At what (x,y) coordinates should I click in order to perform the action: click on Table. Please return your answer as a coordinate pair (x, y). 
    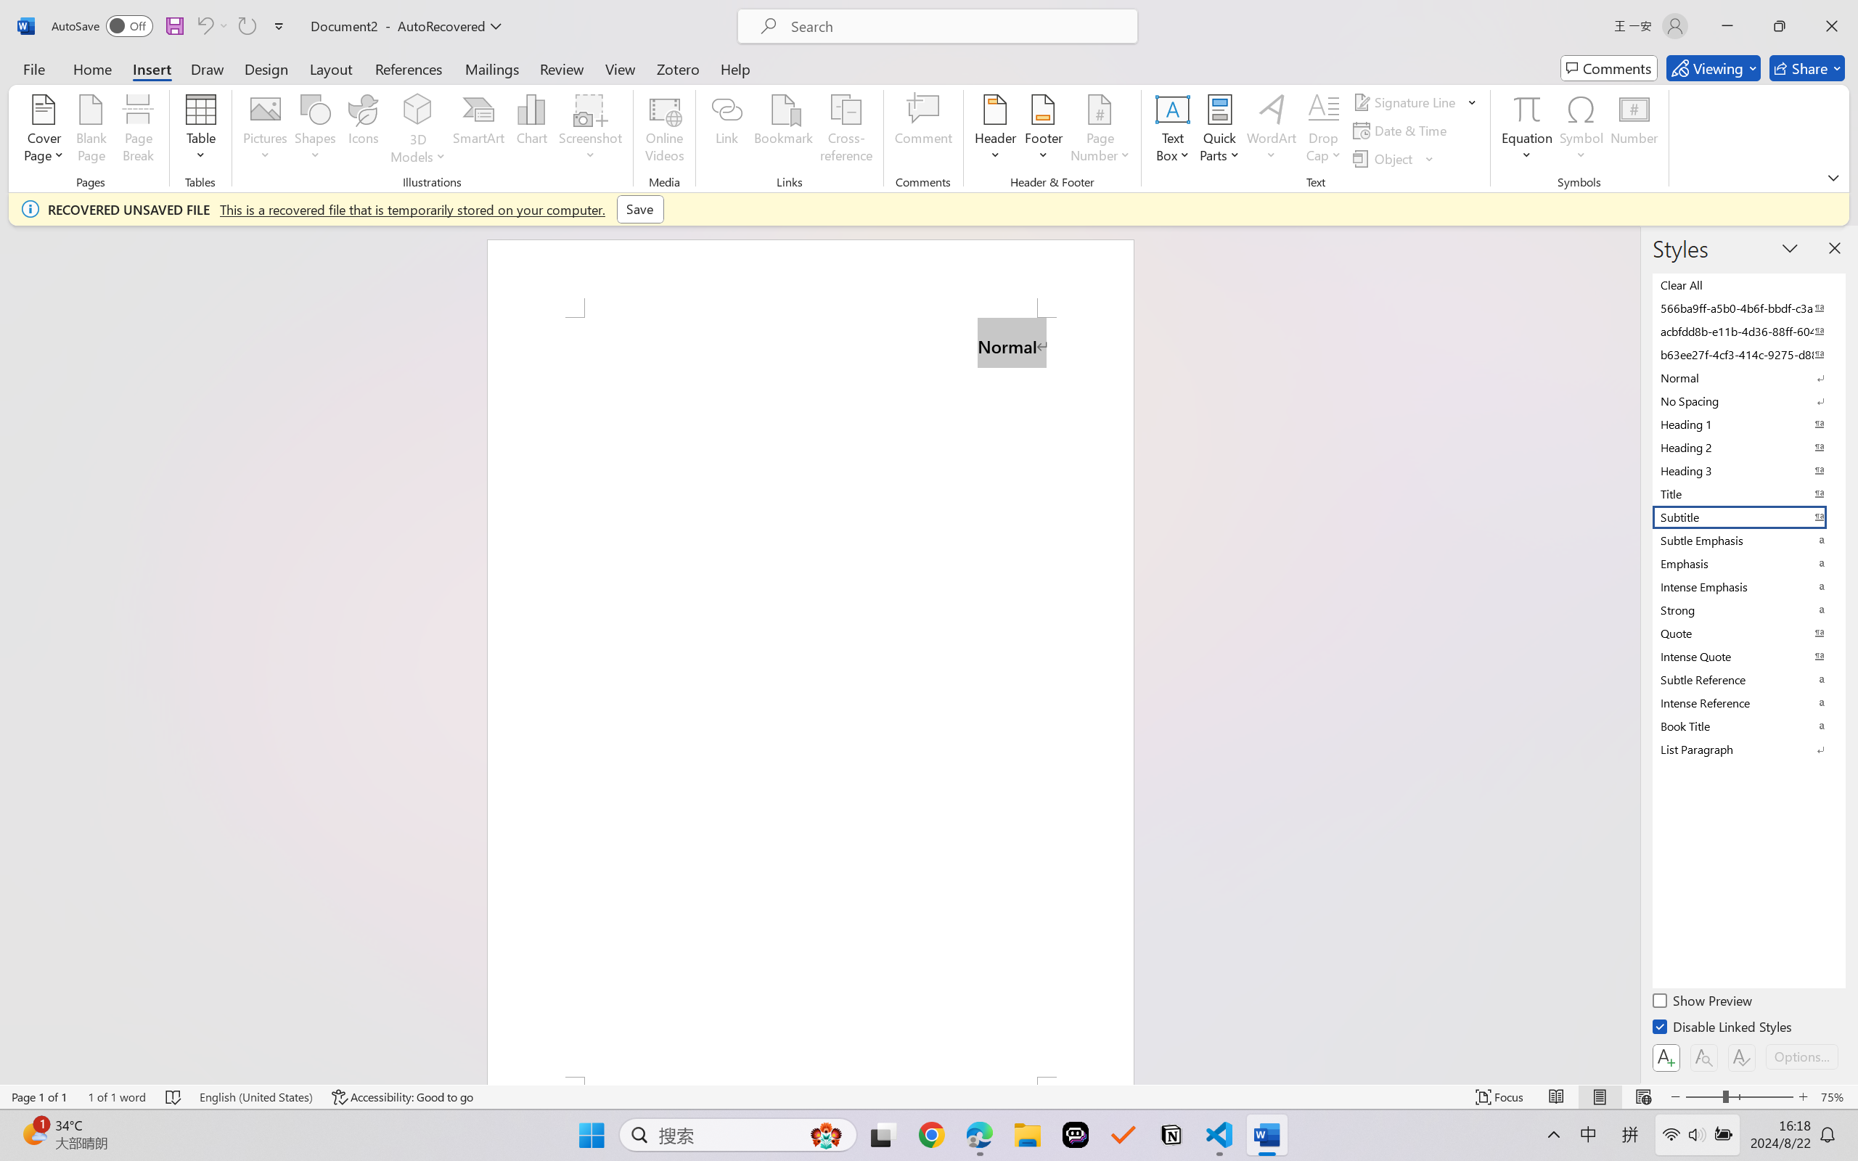
    Looking at the image, I should click on (200, 131).